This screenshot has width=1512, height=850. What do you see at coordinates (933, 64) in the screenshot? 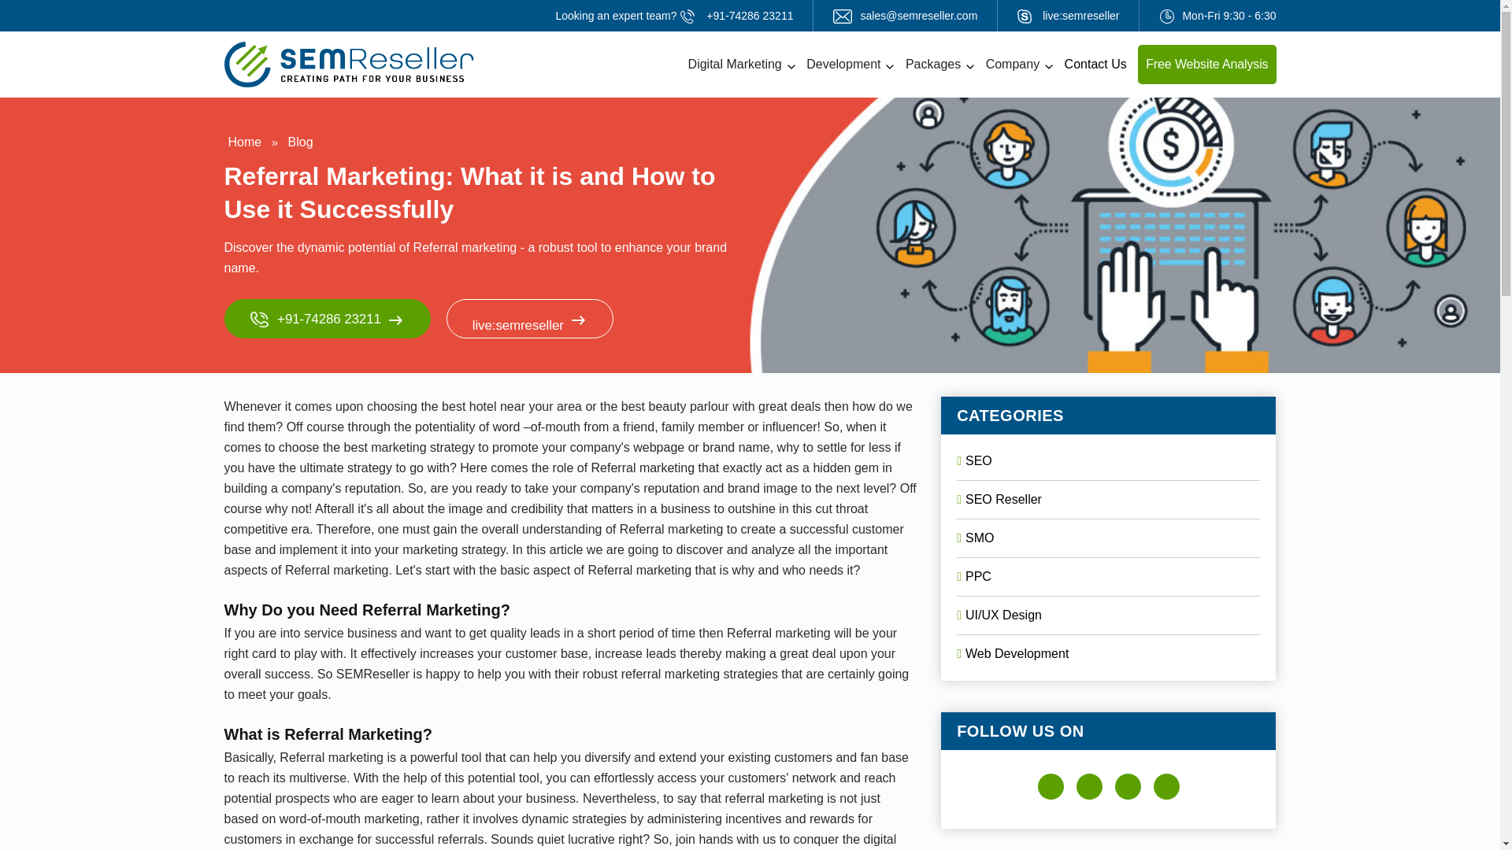
I see `Packages` at bounding box center [933, 64].